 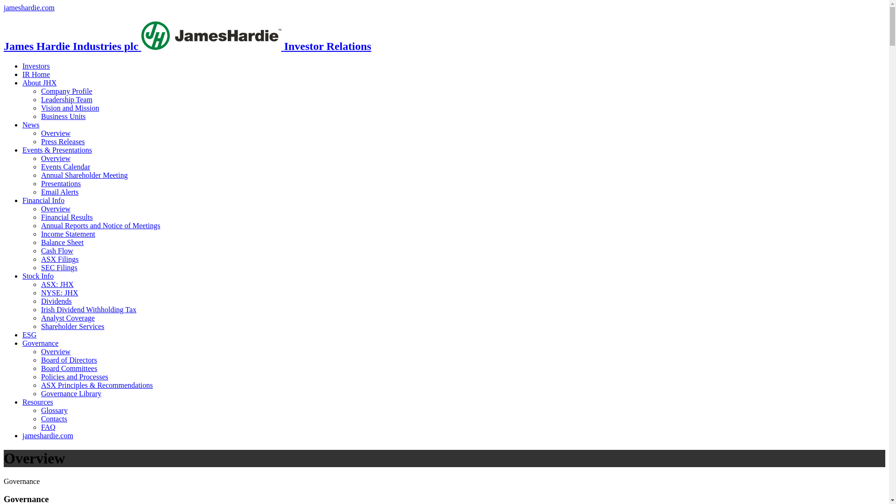 I want to click on News, so click(x=31, y=125).